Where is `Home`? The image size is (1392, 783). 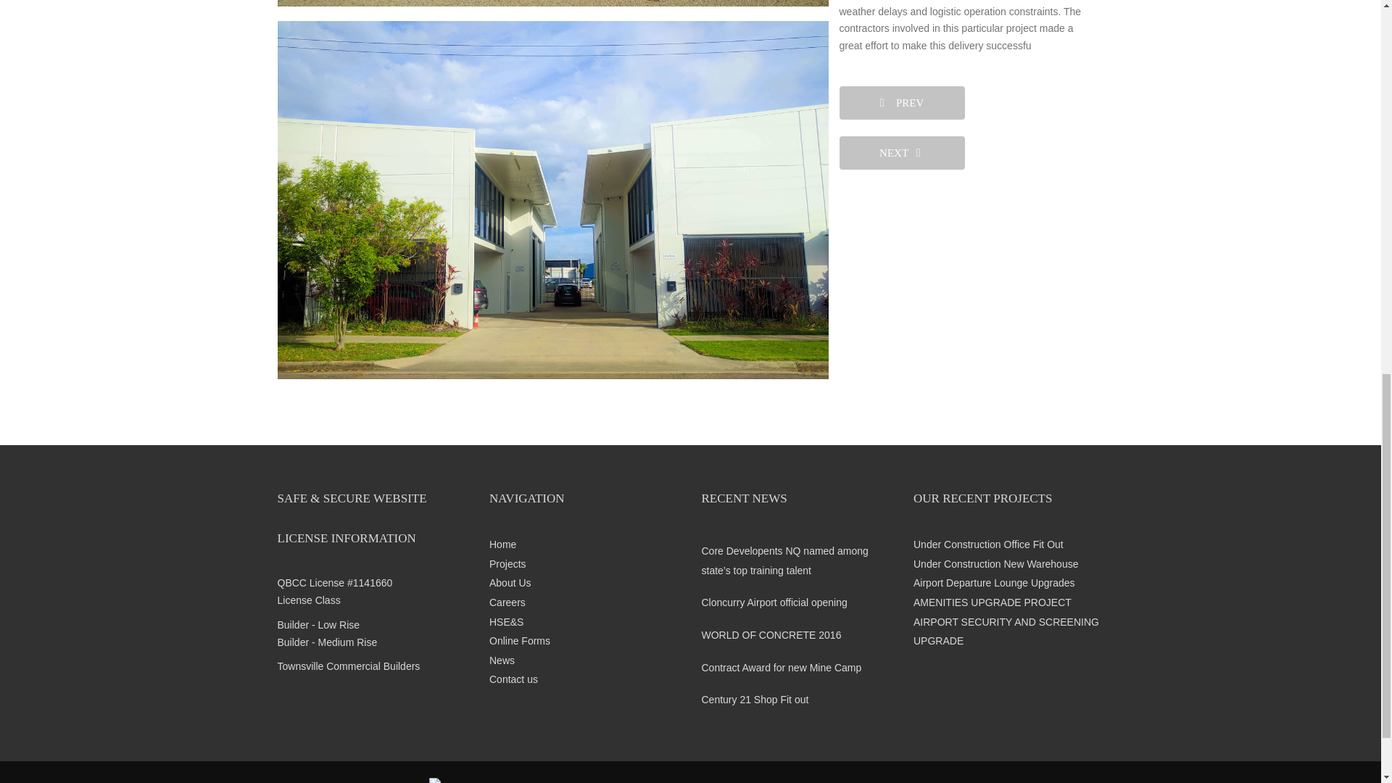
Home is located at coordinates (584, 544).